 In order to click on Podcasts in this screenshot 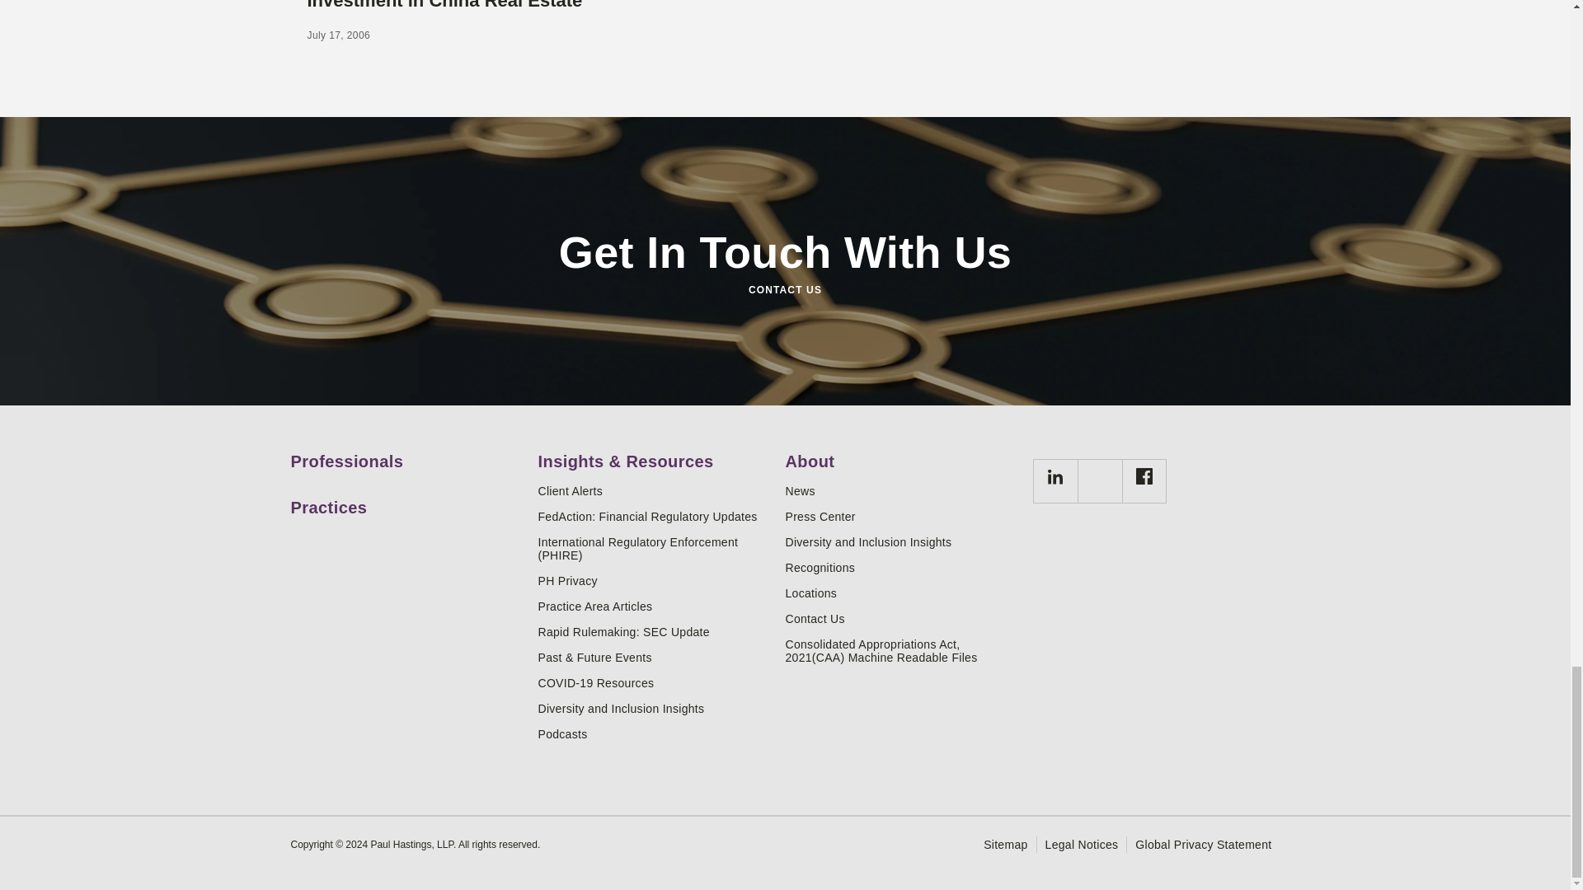, I will do `click(655, 733)`.